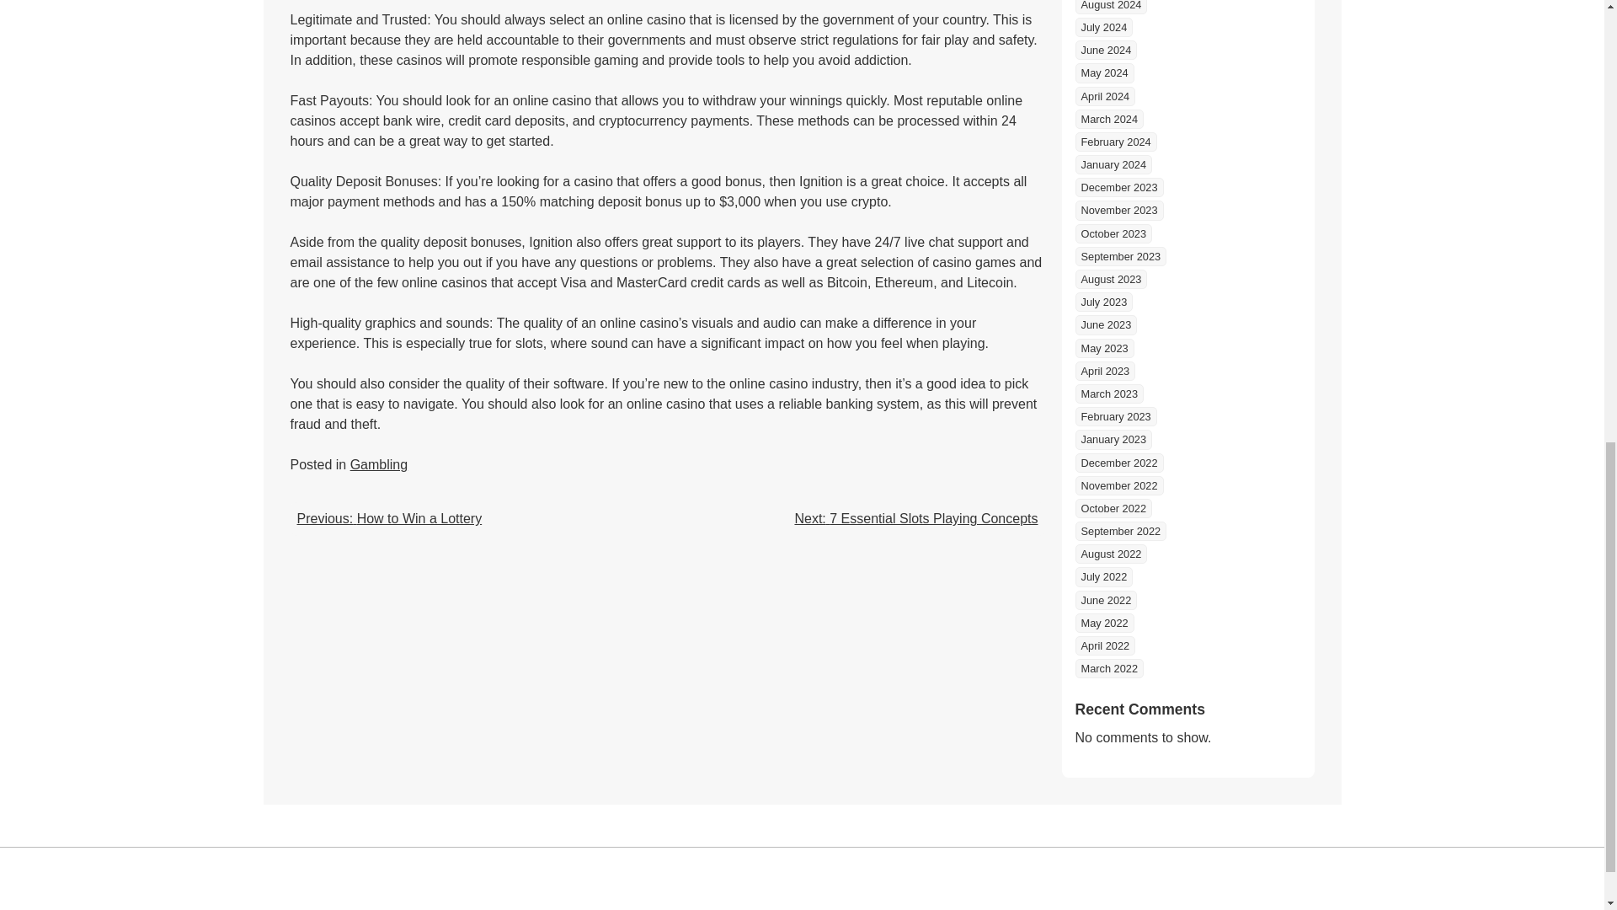  I want to click on January 2024, so click(1113, 164).